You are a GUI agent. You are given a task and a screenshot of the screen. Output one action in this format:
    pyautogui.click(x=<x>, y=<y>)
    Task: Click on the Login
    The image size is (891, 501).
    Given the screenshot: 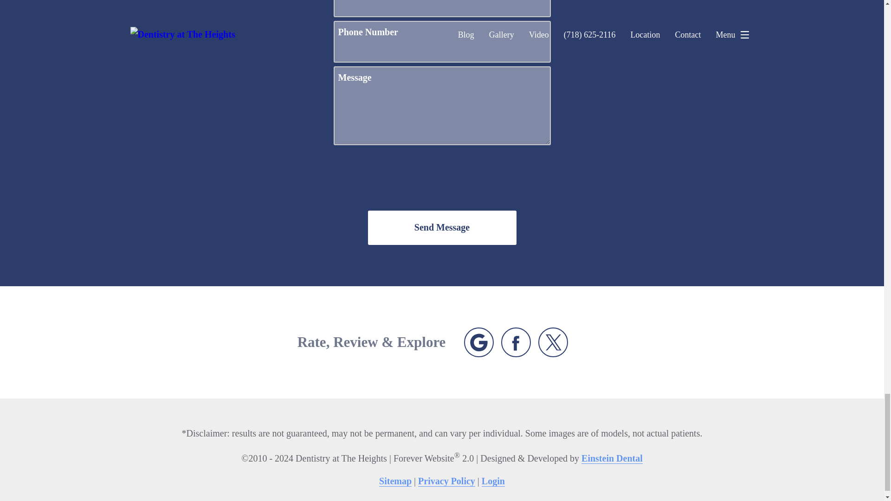 What is the action you would take?
    pyautogui.click(x=493, y=481)
    